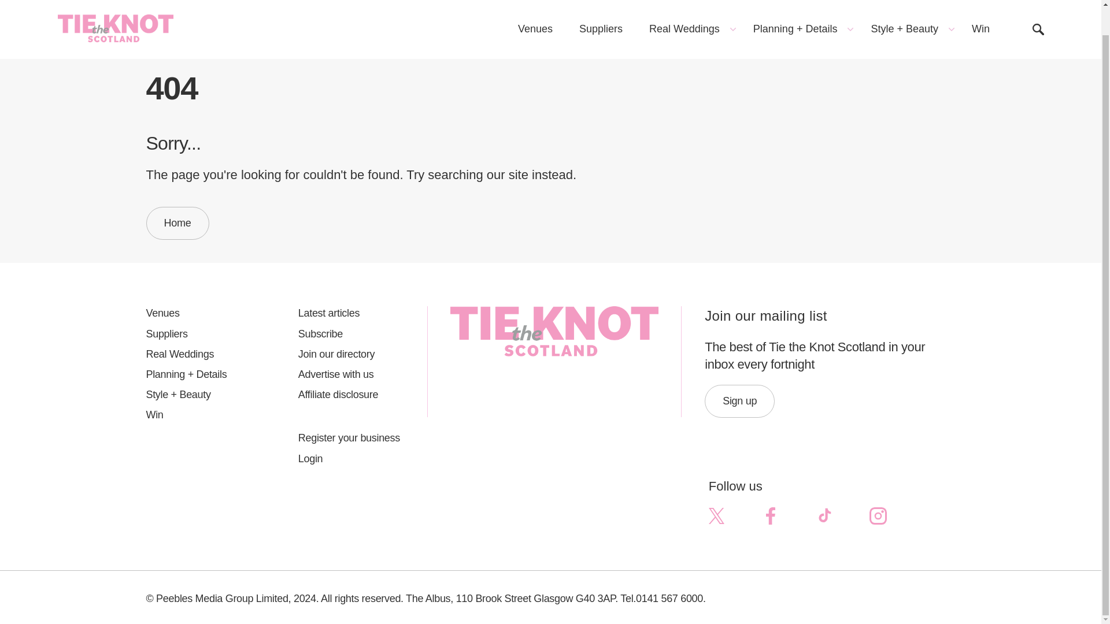 This screenshot has width=1110, height=624. I want to click on Venues, so click(535, 6).